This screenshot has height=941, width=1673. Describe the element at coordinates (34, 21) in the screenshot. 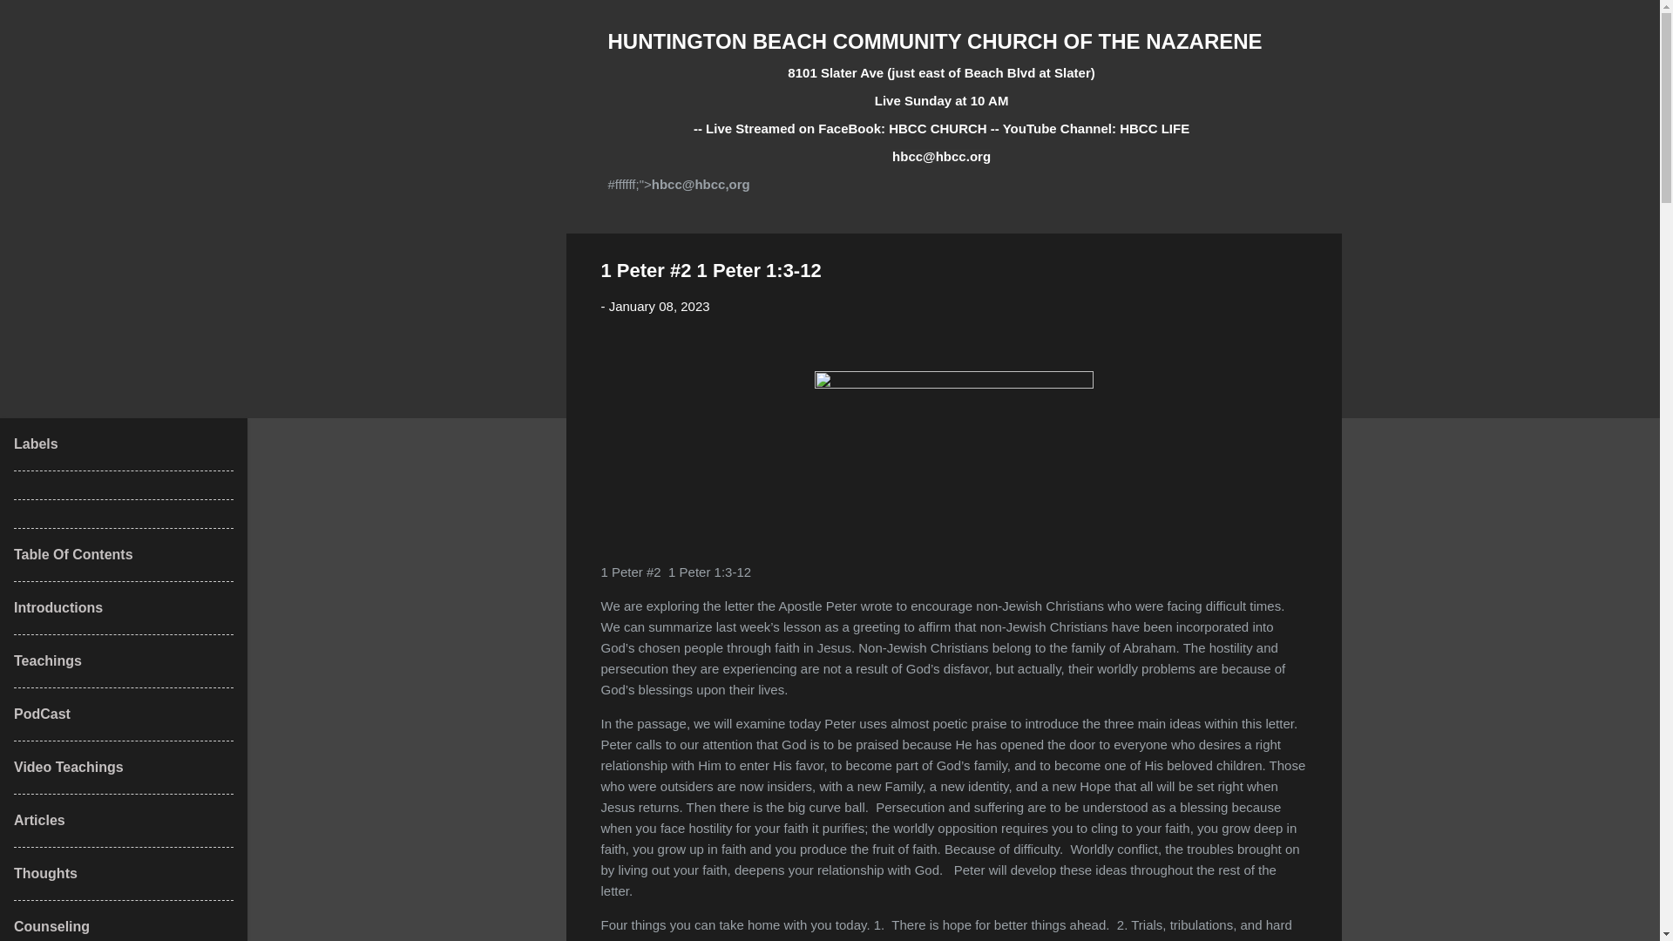

I see `Search` at that location.